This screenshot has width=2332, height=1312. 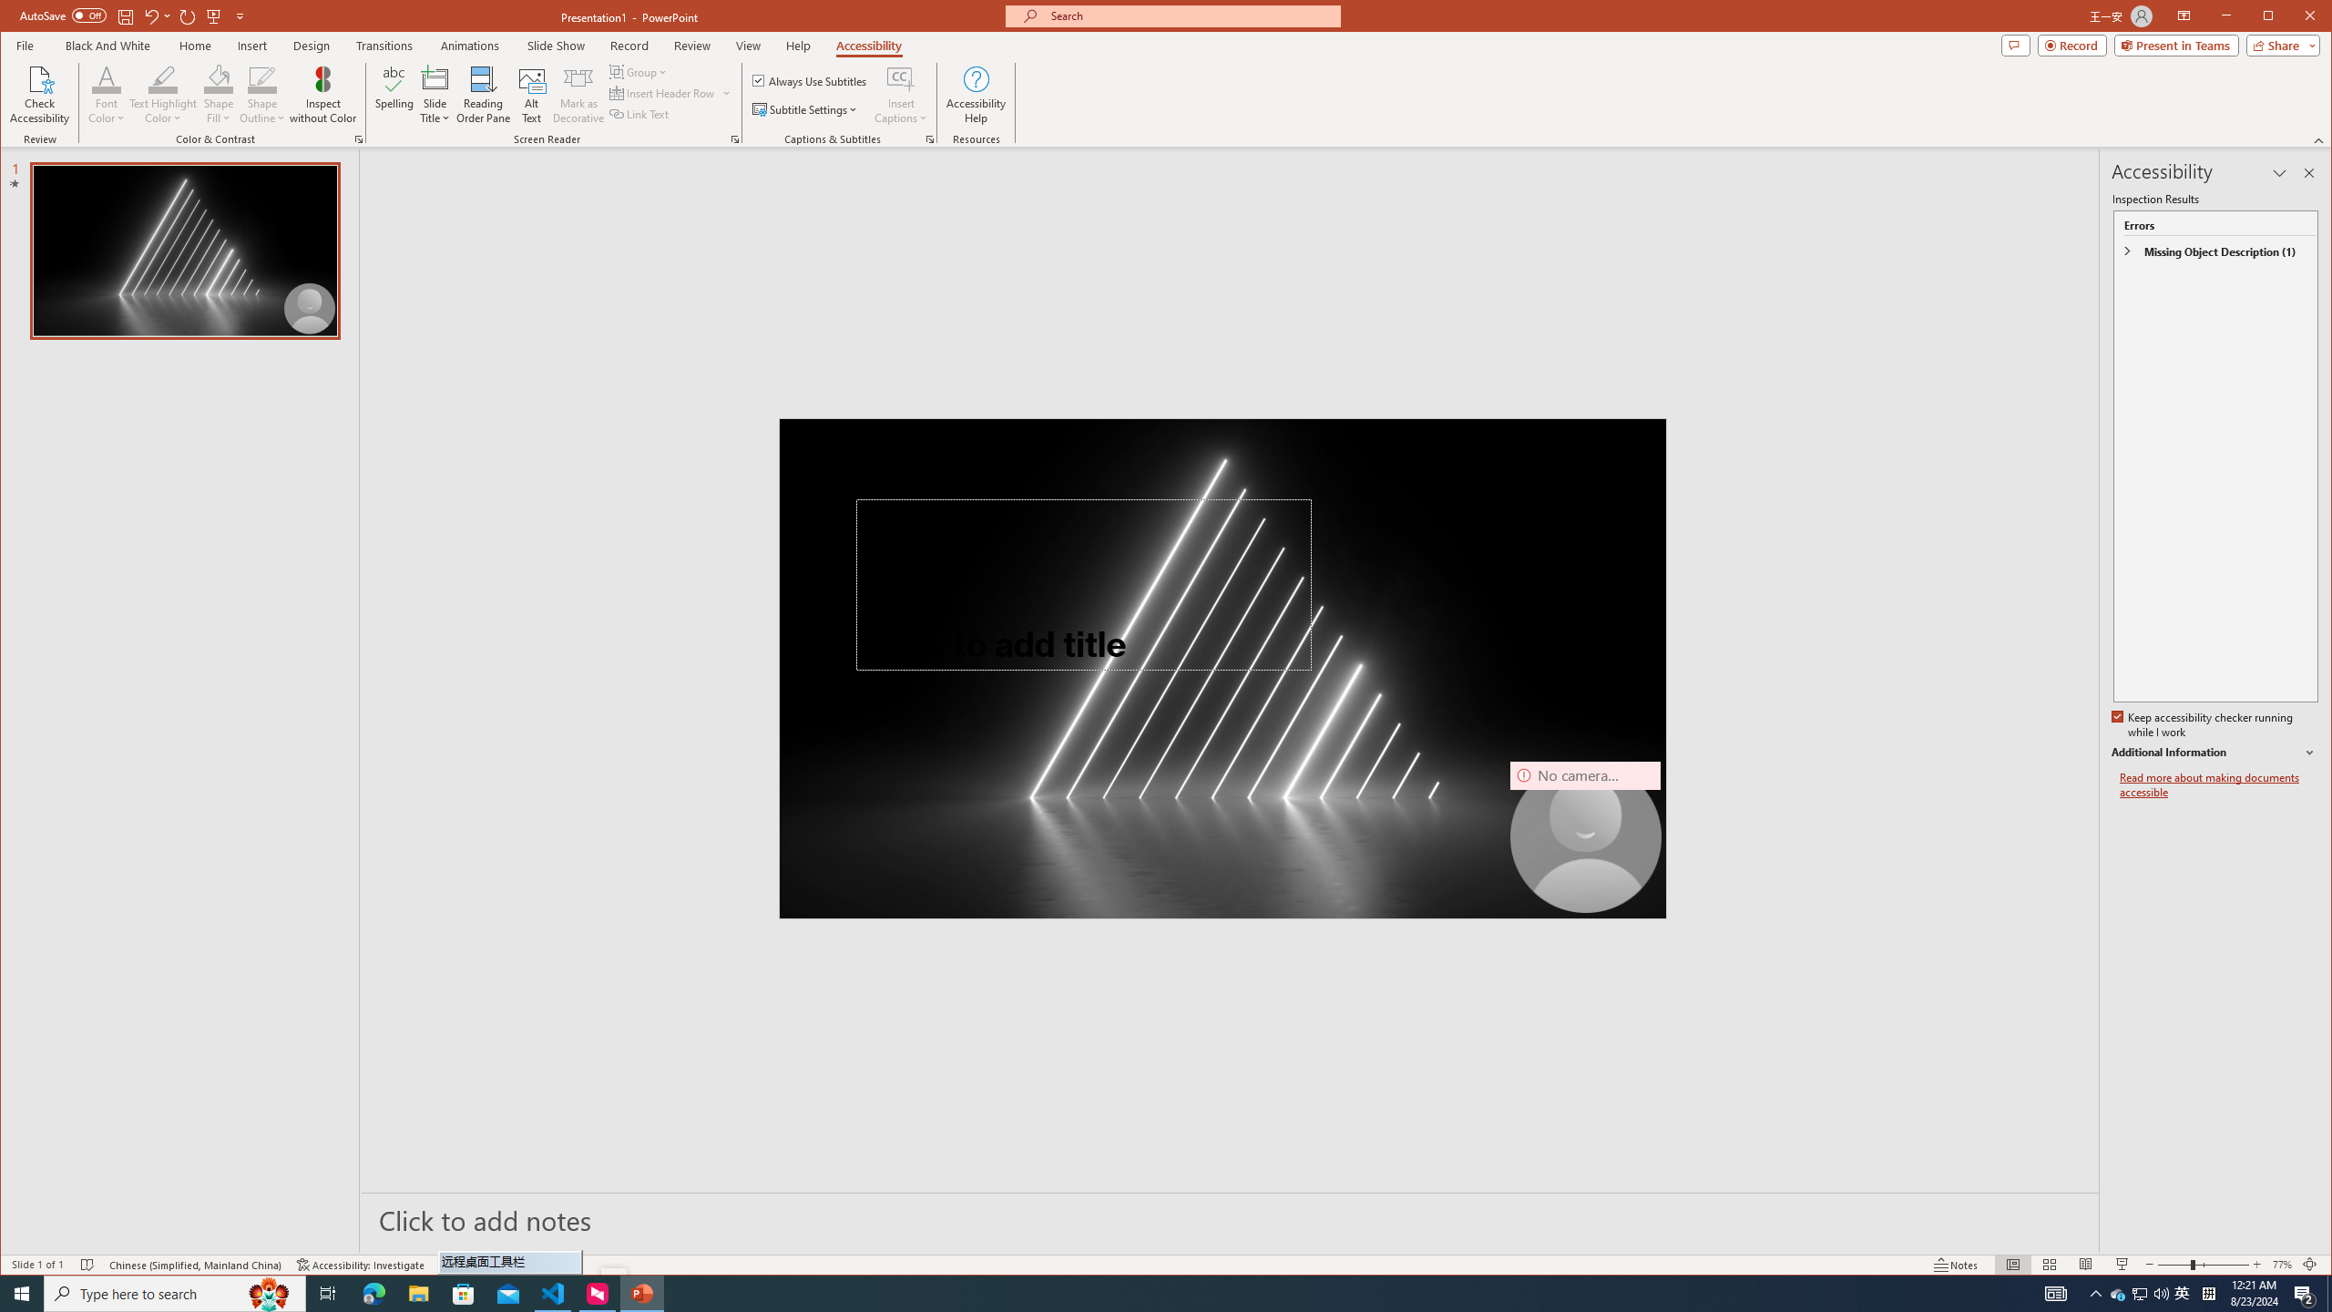 I want to click on Reading Order Pane, so click(x=484, y=95).